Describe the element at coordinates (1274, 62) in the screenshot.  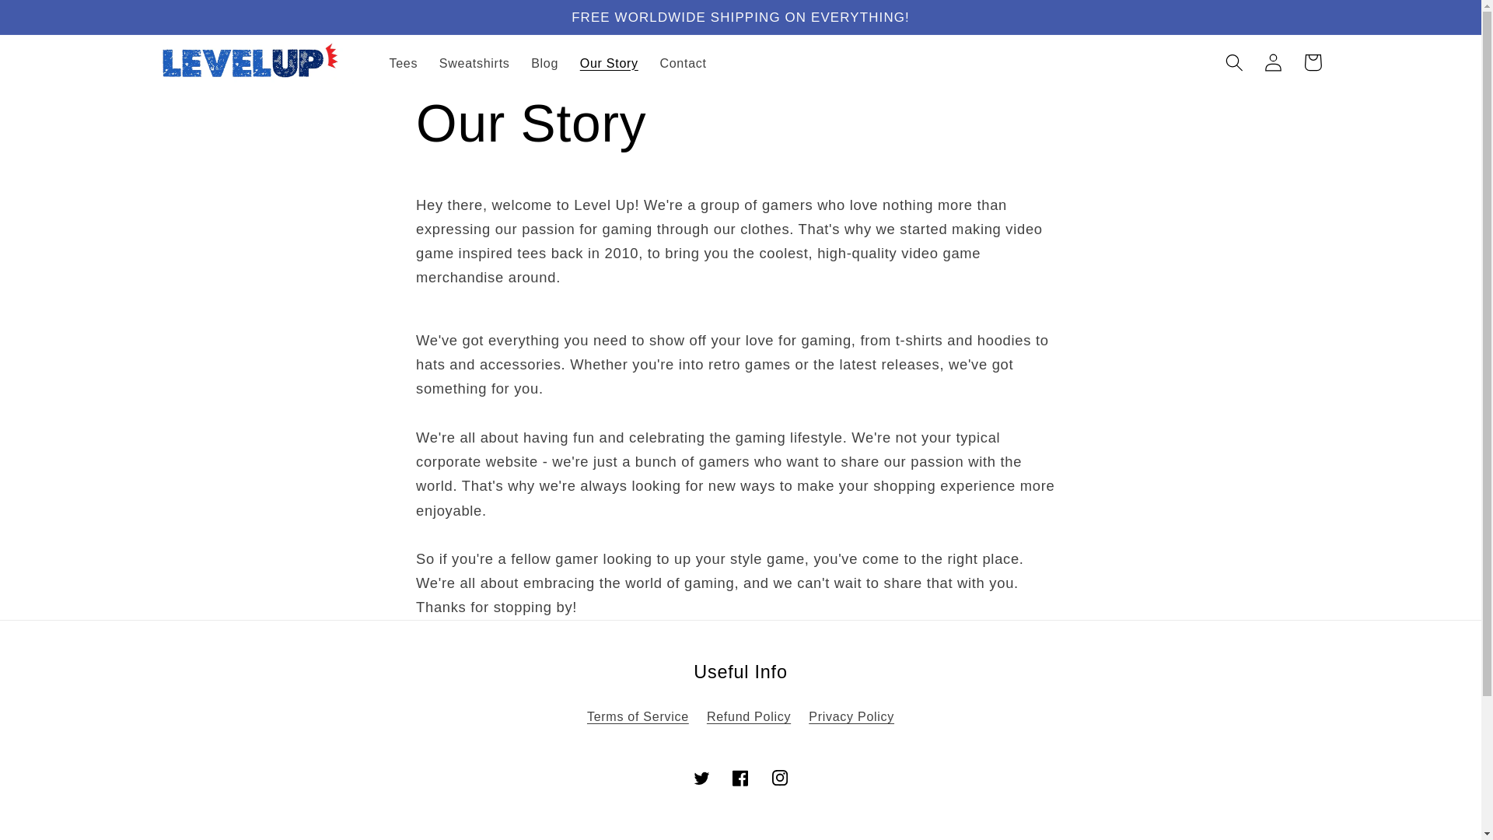
I see `Log in` at that location.